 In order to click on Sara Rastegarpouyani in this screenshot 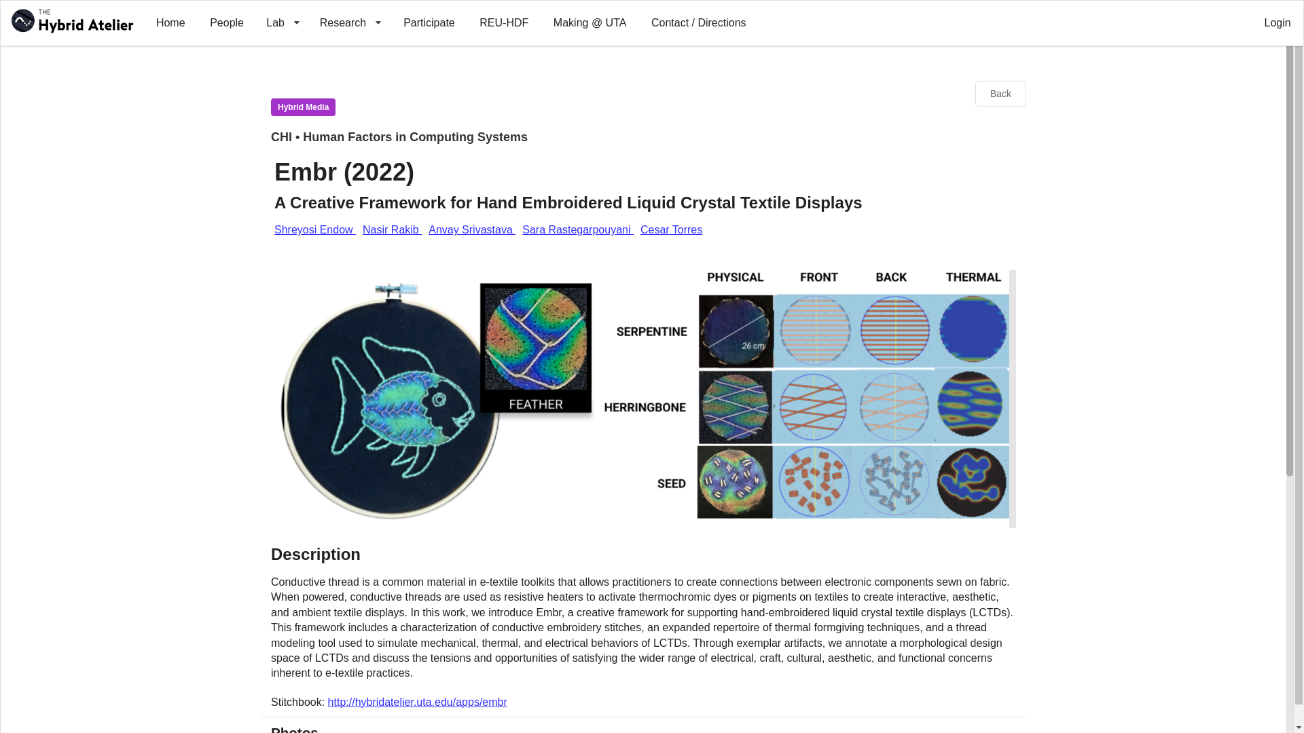, I will do `click(578, 229)`.